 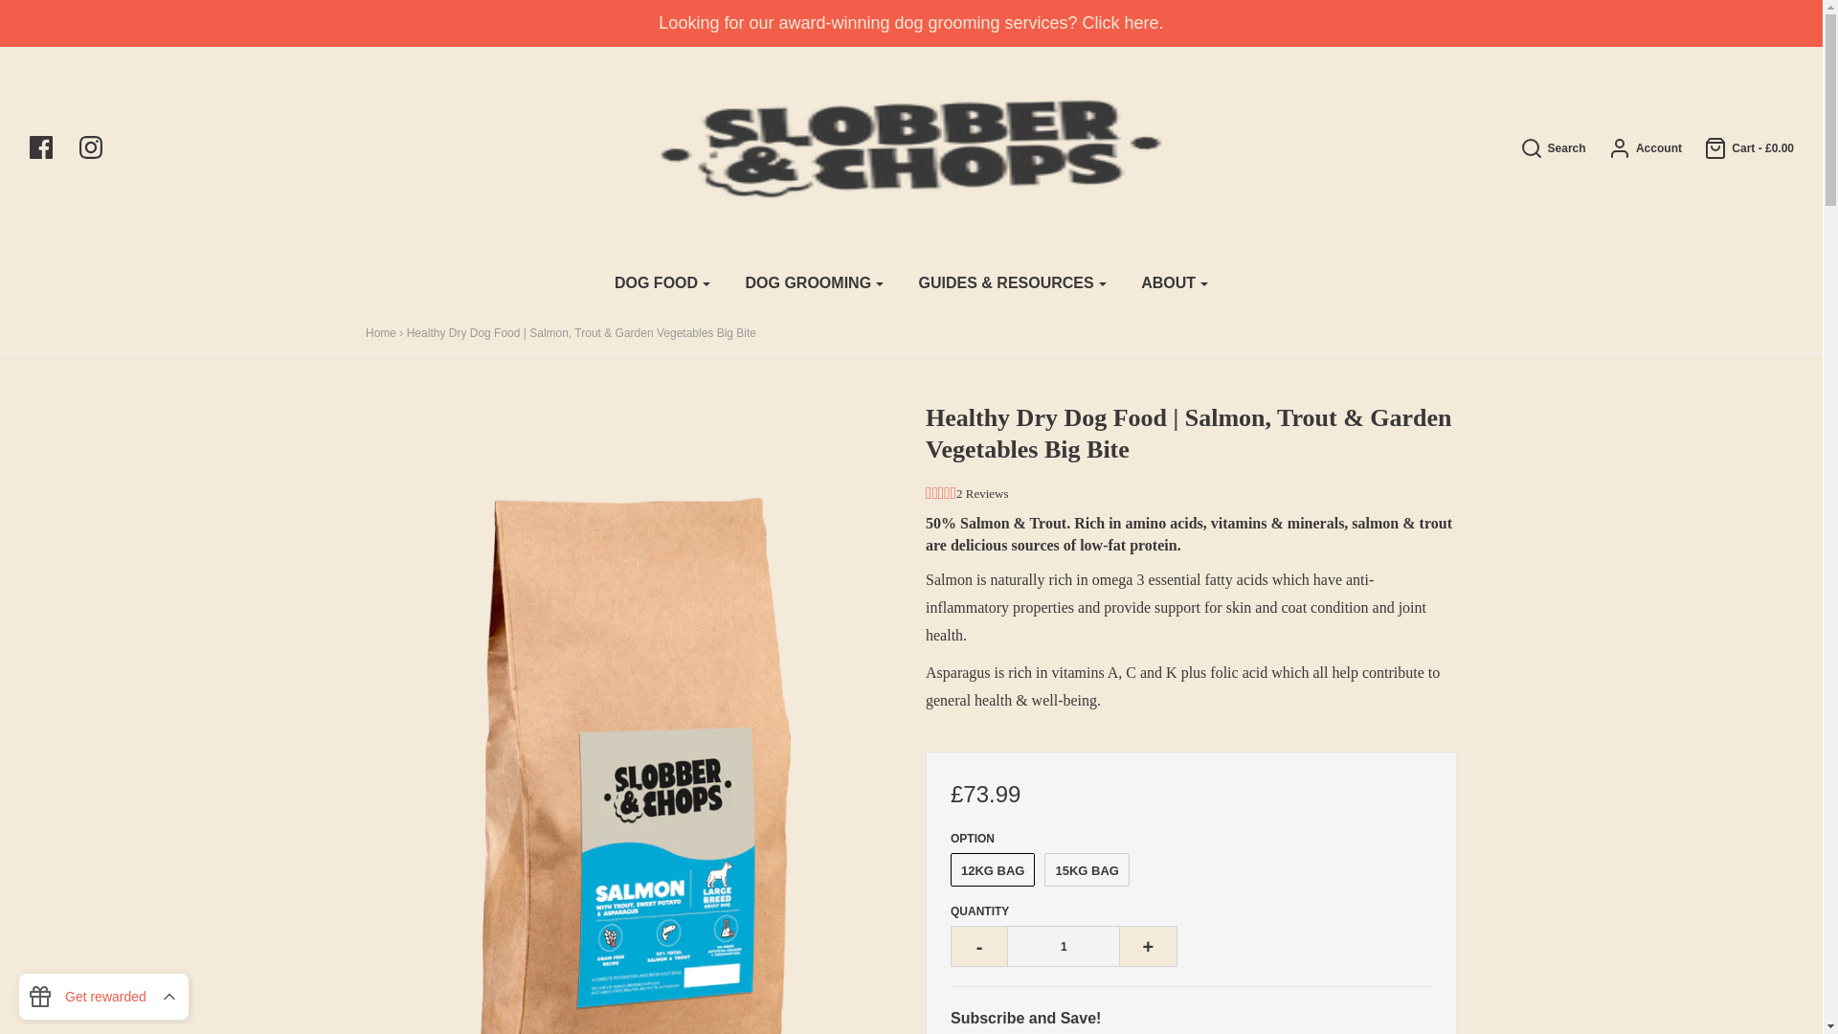 What do you see at coordinates (1635, 147) in the screenshot?
I see `Log in` at bounding box center [1635, 147].